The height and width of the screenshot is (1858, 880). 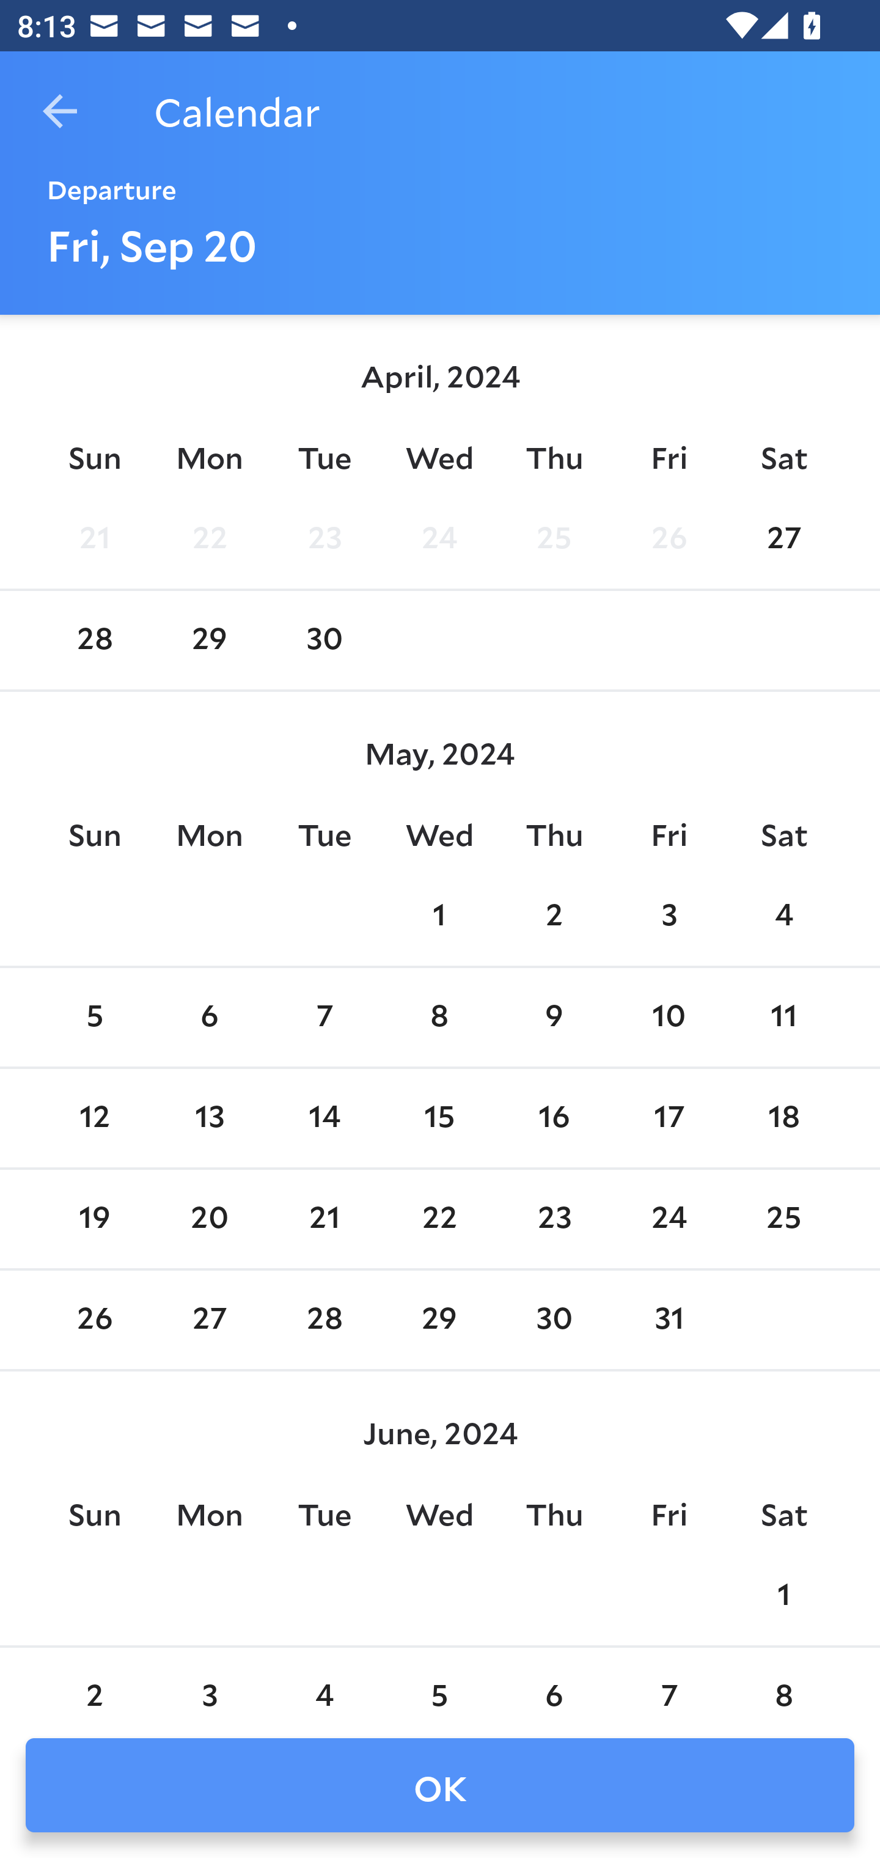 I want to click on 22, so click(x=210, y=538).